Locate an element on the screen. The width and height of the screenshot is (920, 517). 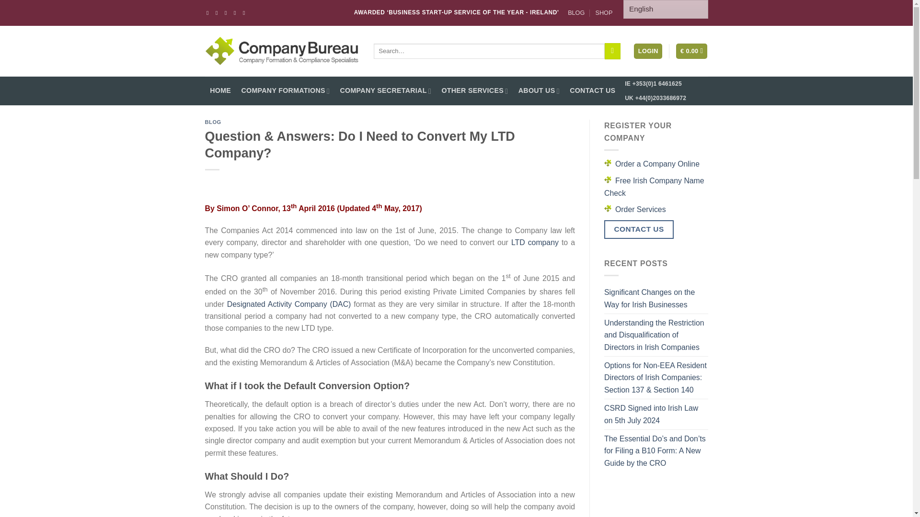
SHOP is located at coordinates (604, 12).